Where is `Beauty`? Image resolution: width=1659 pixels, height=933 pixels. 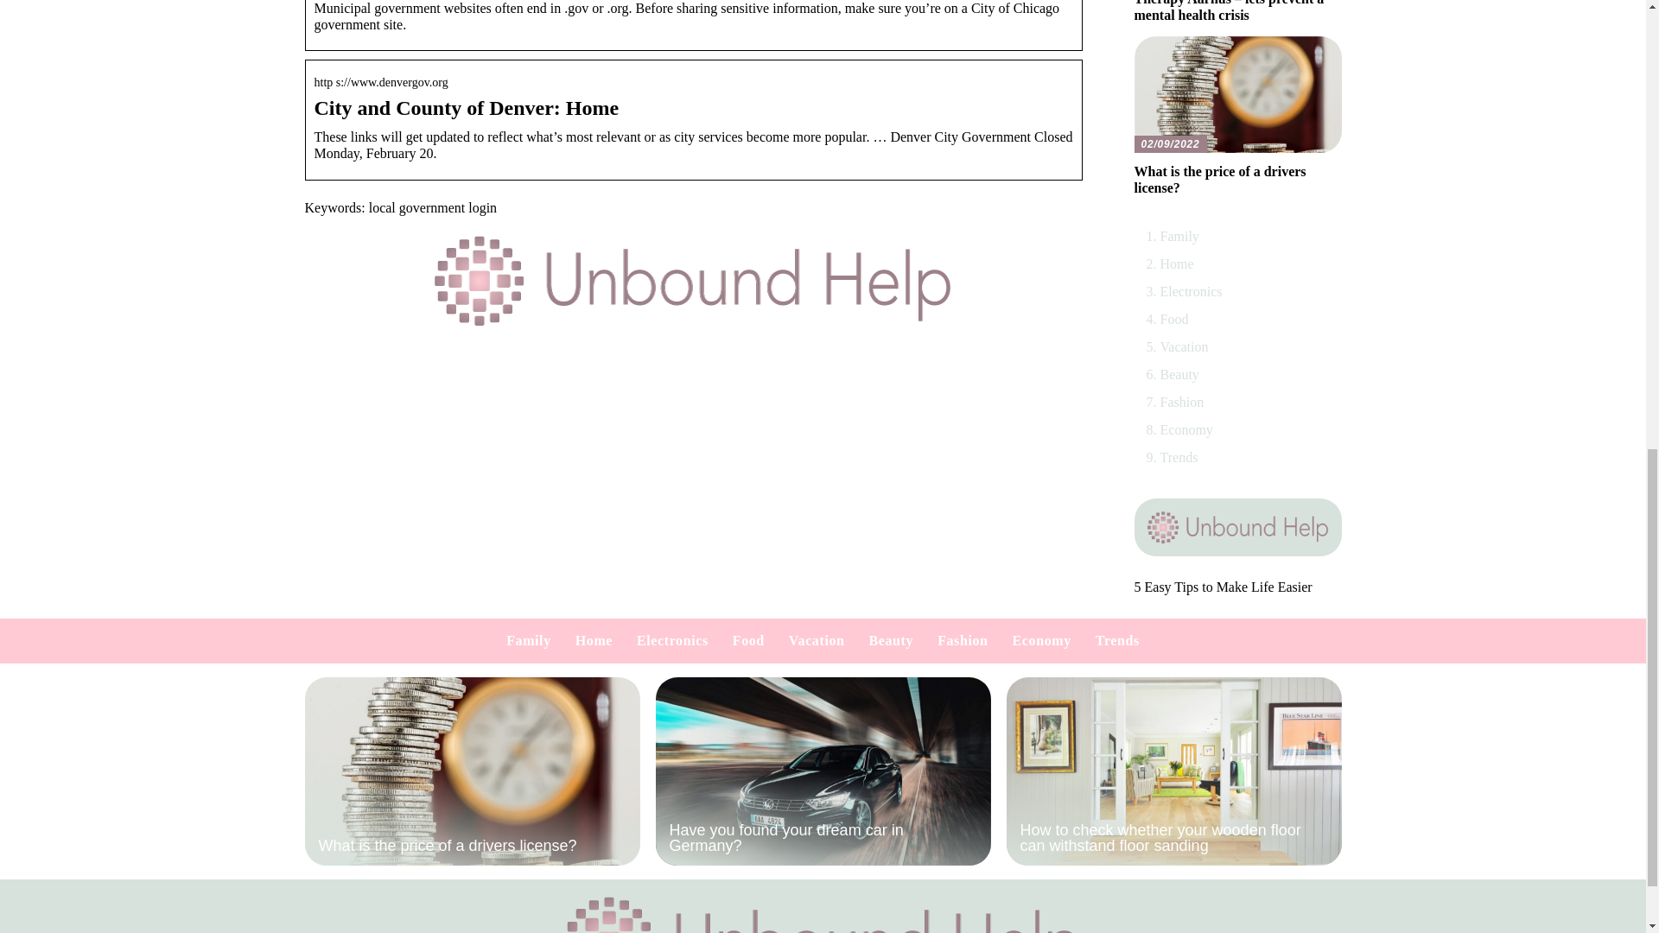
Beauty is located at coordinates (1179, 374).